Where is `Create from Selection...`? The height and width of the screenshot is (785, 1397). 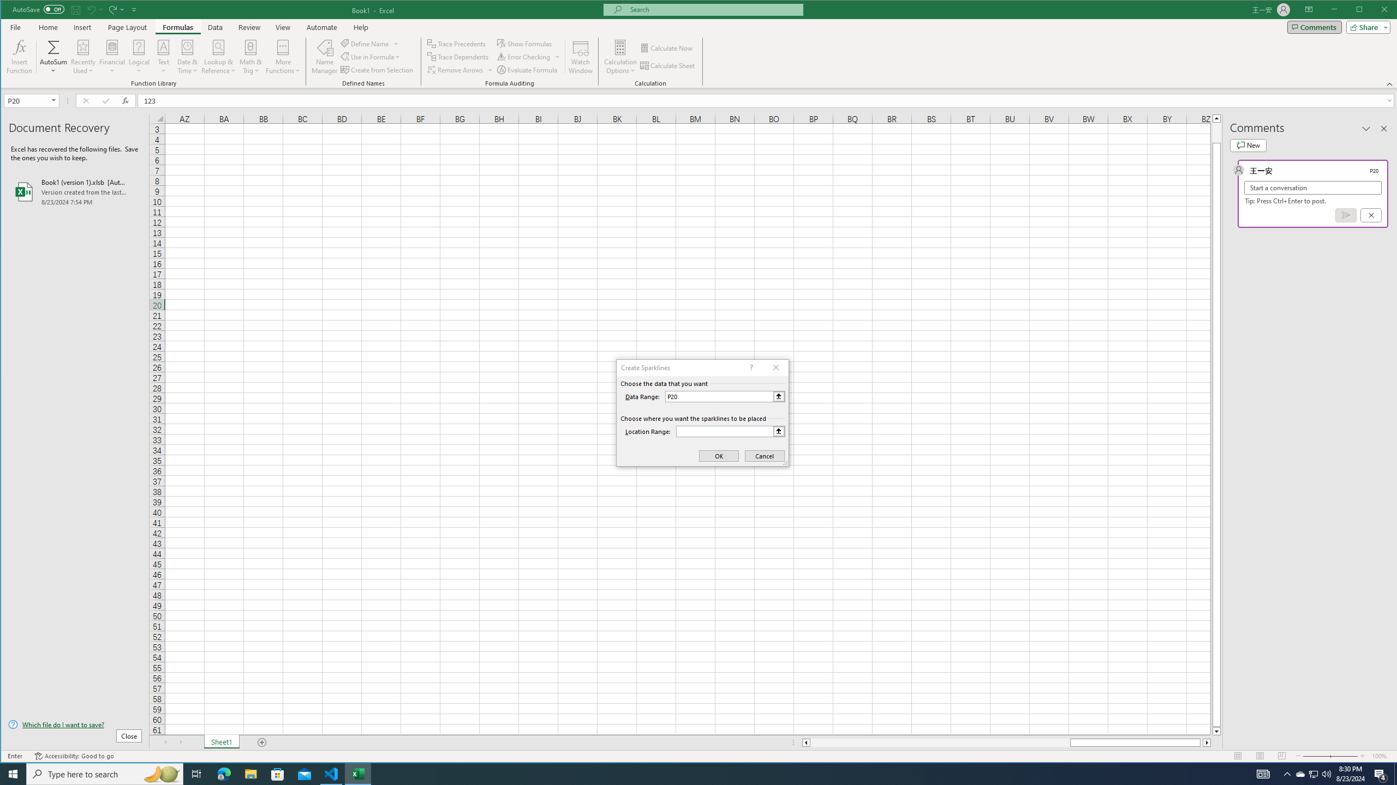 Create from Selection... is located at coordinates (378, 70).